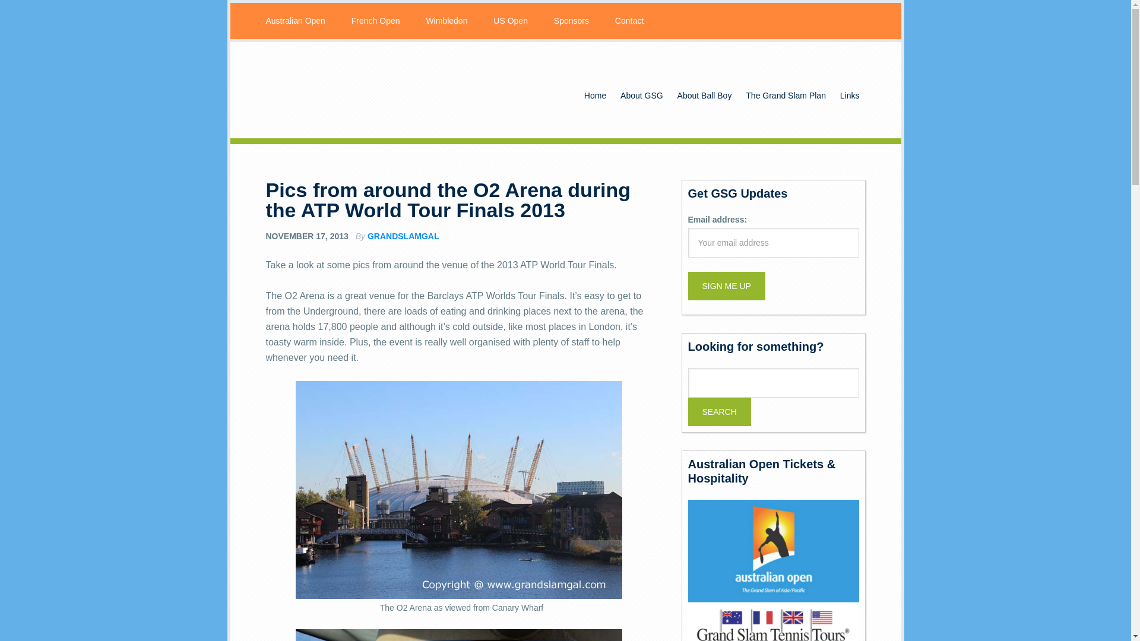 This screenshot has height=641, width=1140. Describe the element at coordinates (629, 21) in the screenshot. I see `Contact` at that location.